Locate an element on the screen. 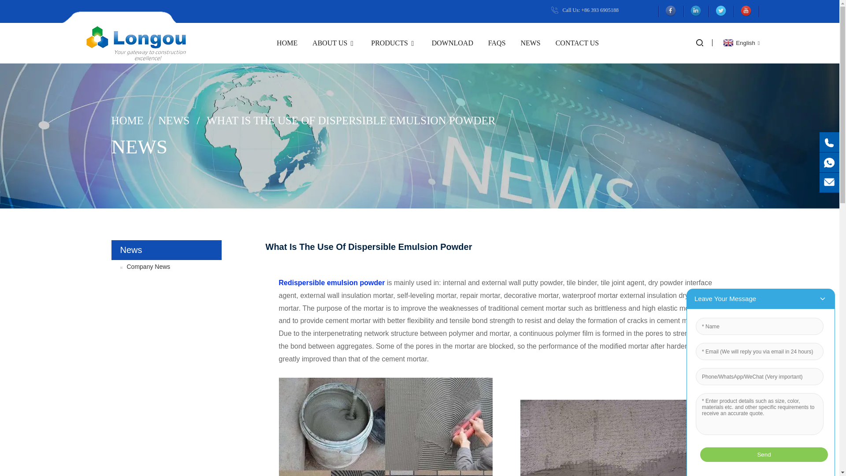 Image resolution: width=846 pixels, height=476 pixels. ABOUT US is located at coordinates (334, 43).